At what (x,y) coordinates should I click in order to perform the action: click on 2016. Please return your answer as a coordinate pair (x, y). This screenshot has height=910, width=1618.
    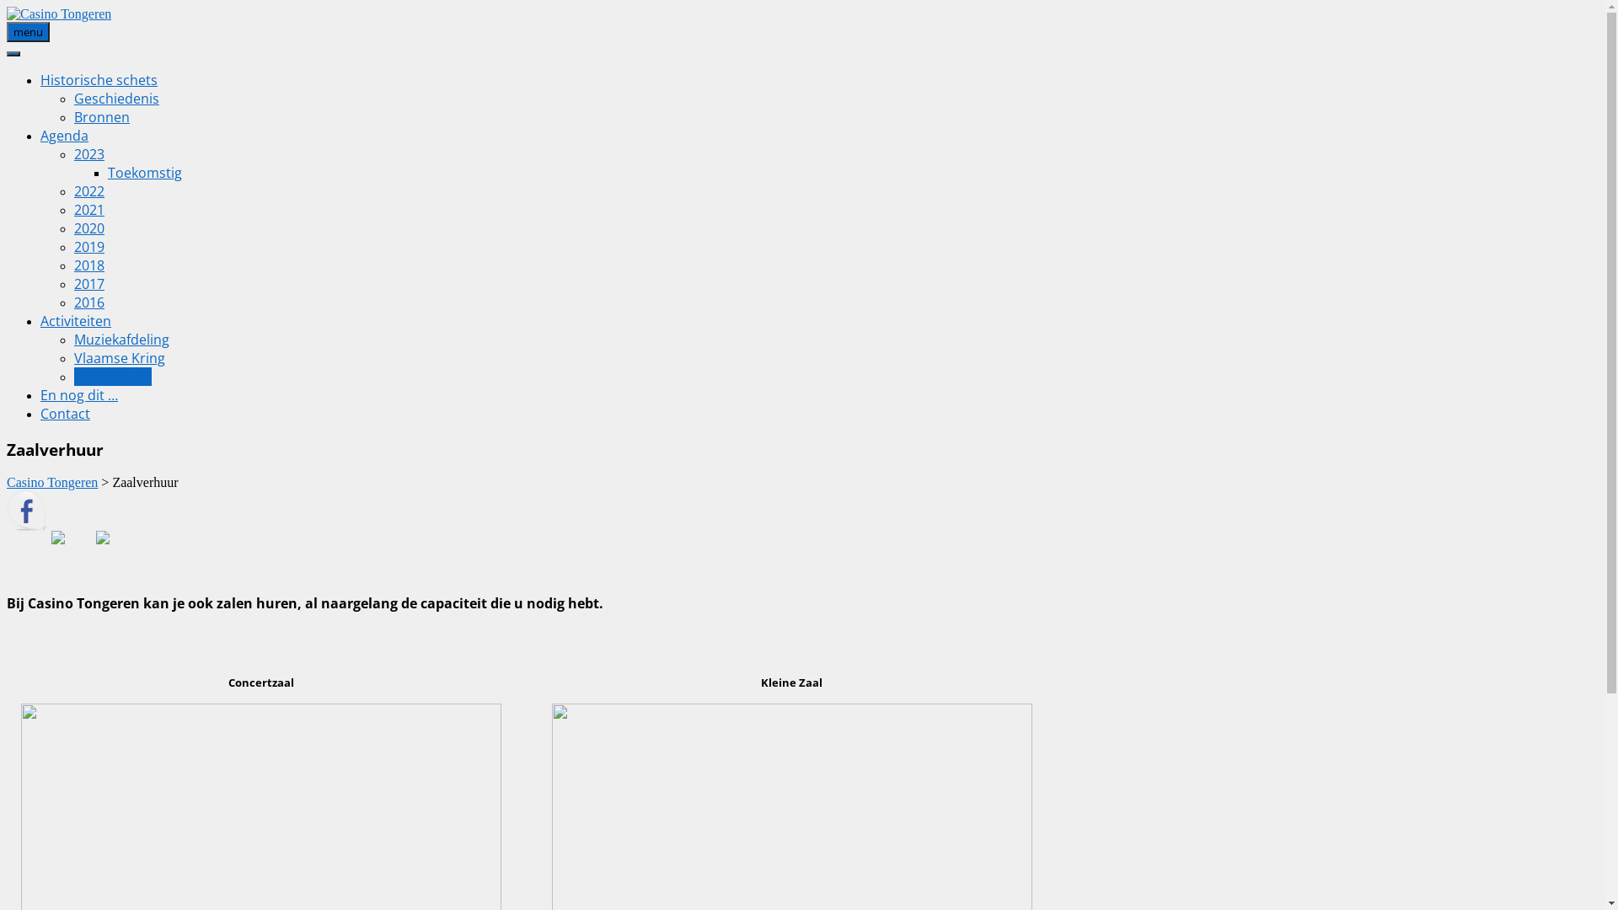
    Looking at the image, I should click on (89, 302).